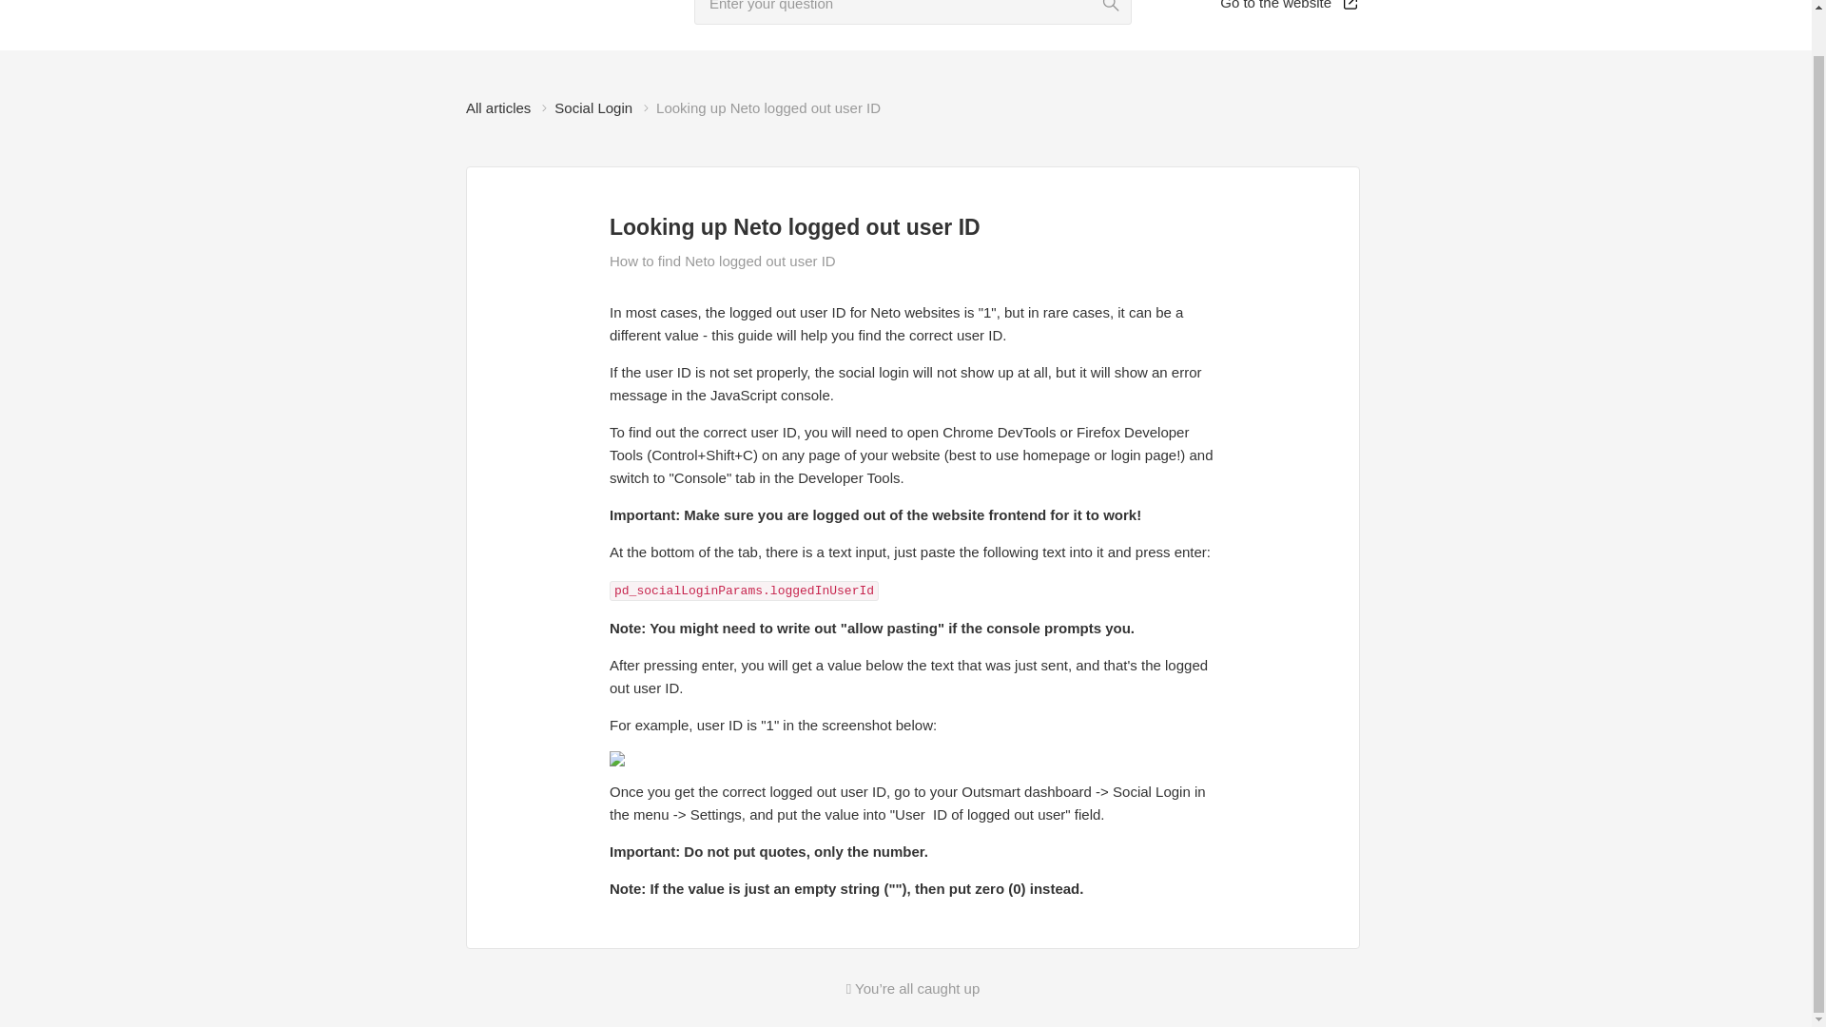 This screenshot has width=1826, height=1027. Describe the element at coordinates (593, 107) in the screenshot. I see `Social Login` at that location.